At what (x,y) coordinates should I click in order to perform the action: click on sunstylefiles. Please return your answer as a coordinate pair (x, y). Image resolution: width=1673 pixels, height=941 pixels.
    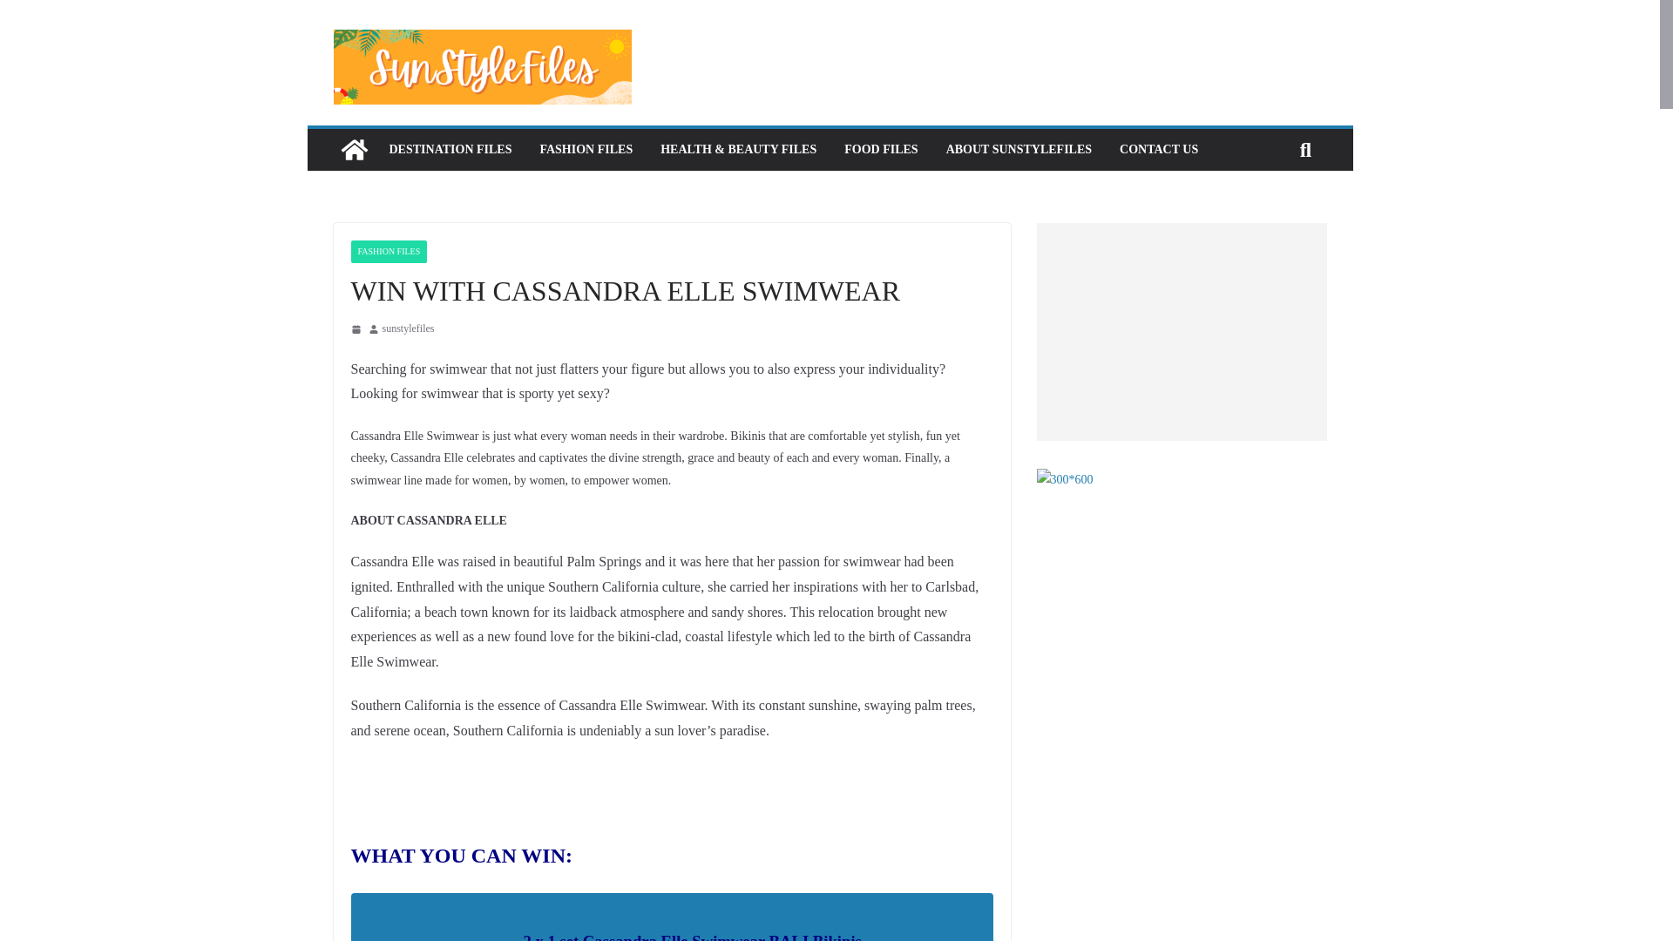
    Looking at the image, I should click on (407, 329).